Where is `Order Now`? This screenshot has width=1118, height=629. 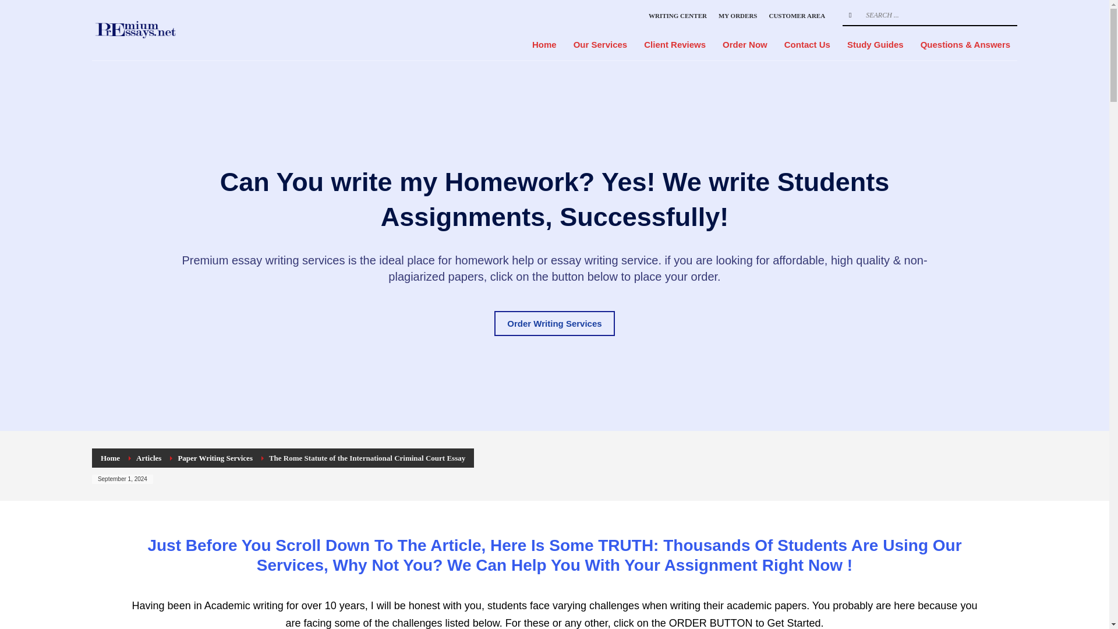
Order Now is located at coordinates (745, 44).